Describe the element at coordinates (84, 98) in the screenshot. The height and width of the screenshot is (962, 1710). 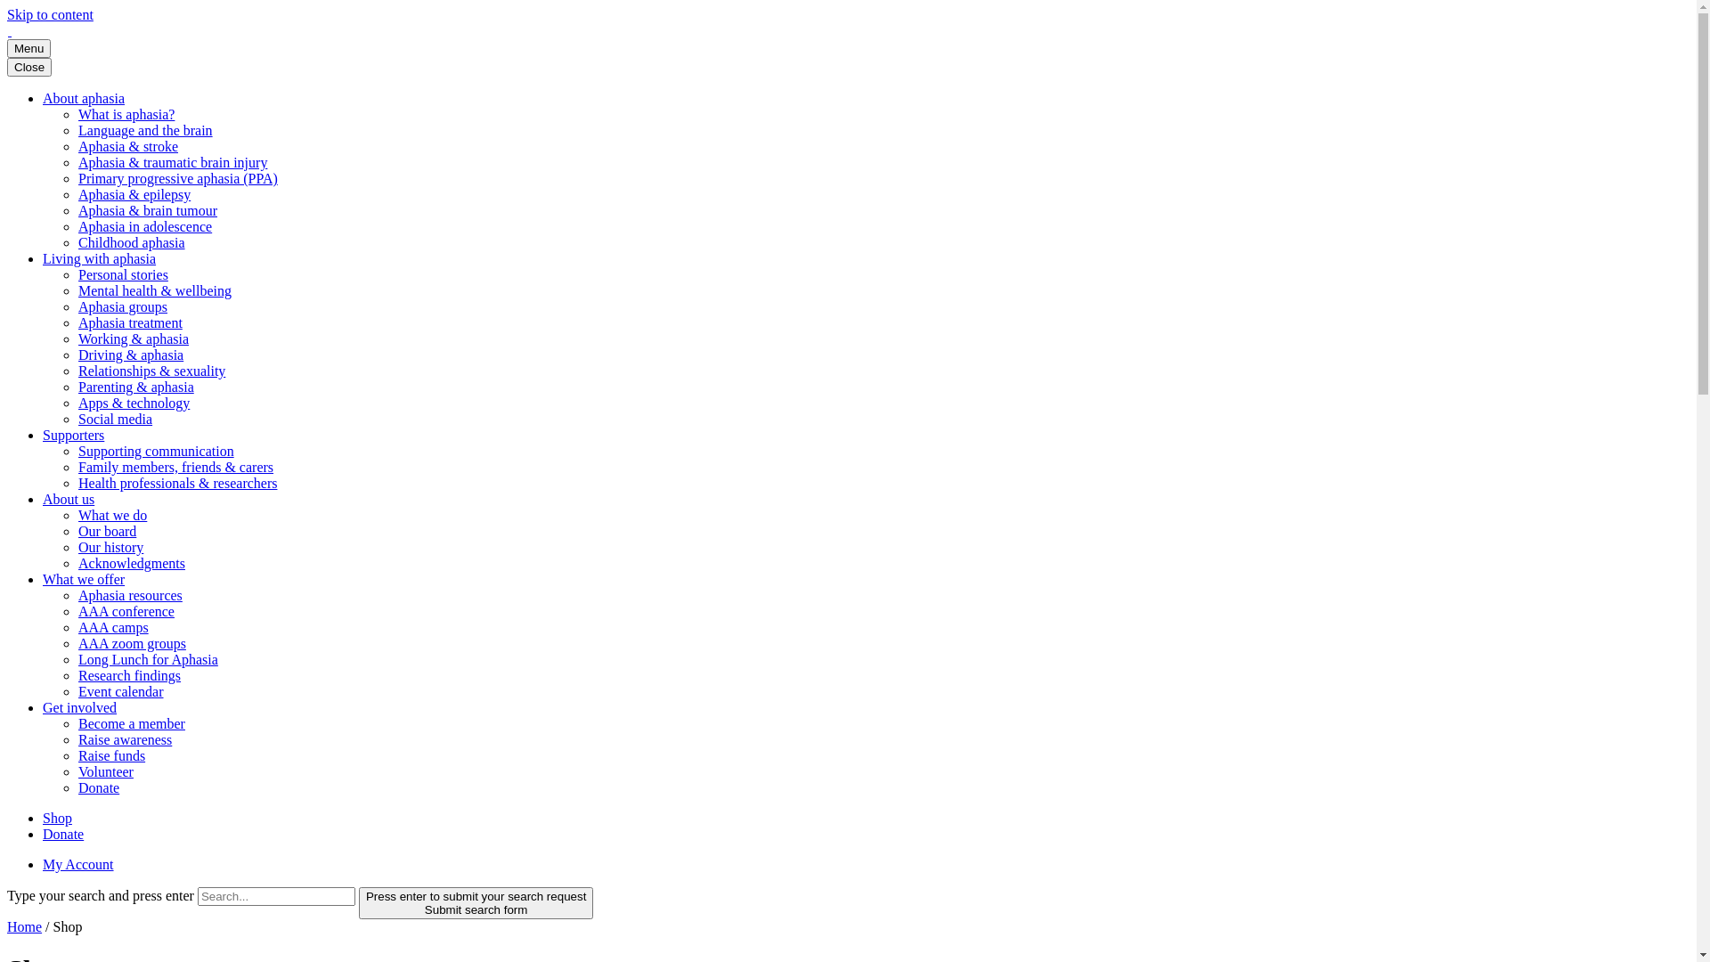
I see `About aphasia` at that location.